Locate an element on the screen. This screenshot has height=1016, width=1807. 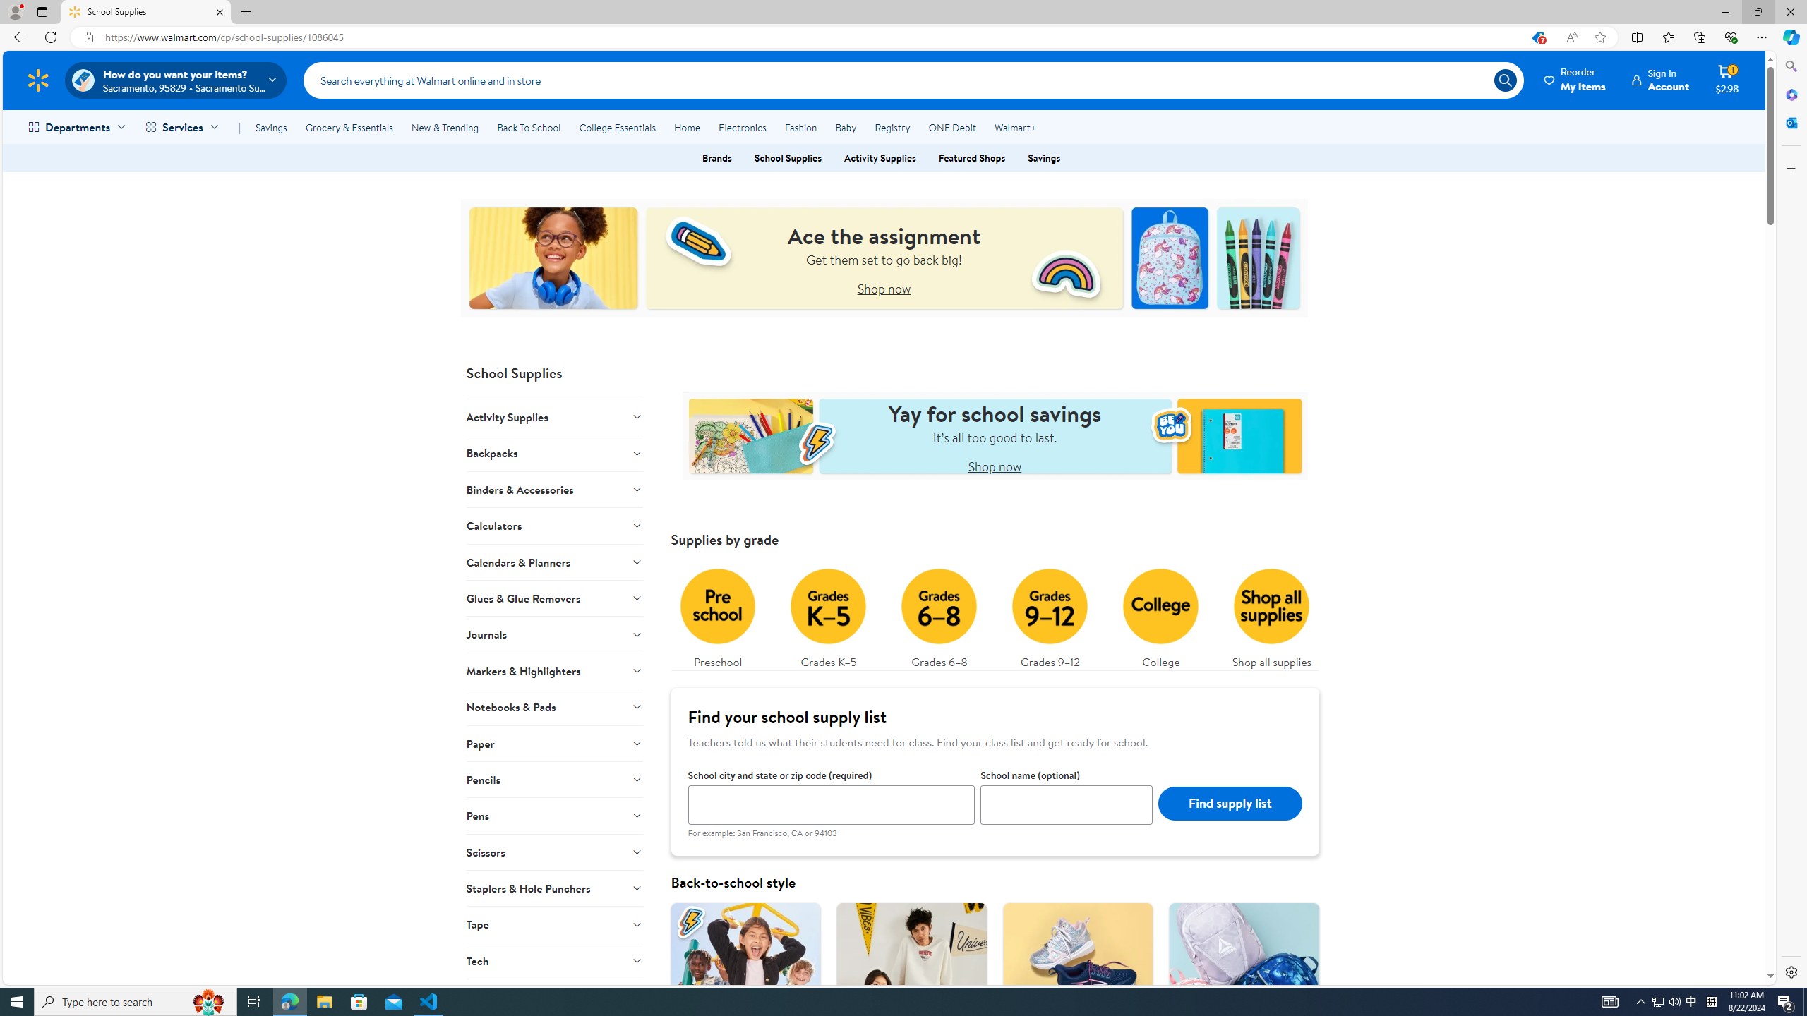
Backpacks is located at coordinates (555, 453).